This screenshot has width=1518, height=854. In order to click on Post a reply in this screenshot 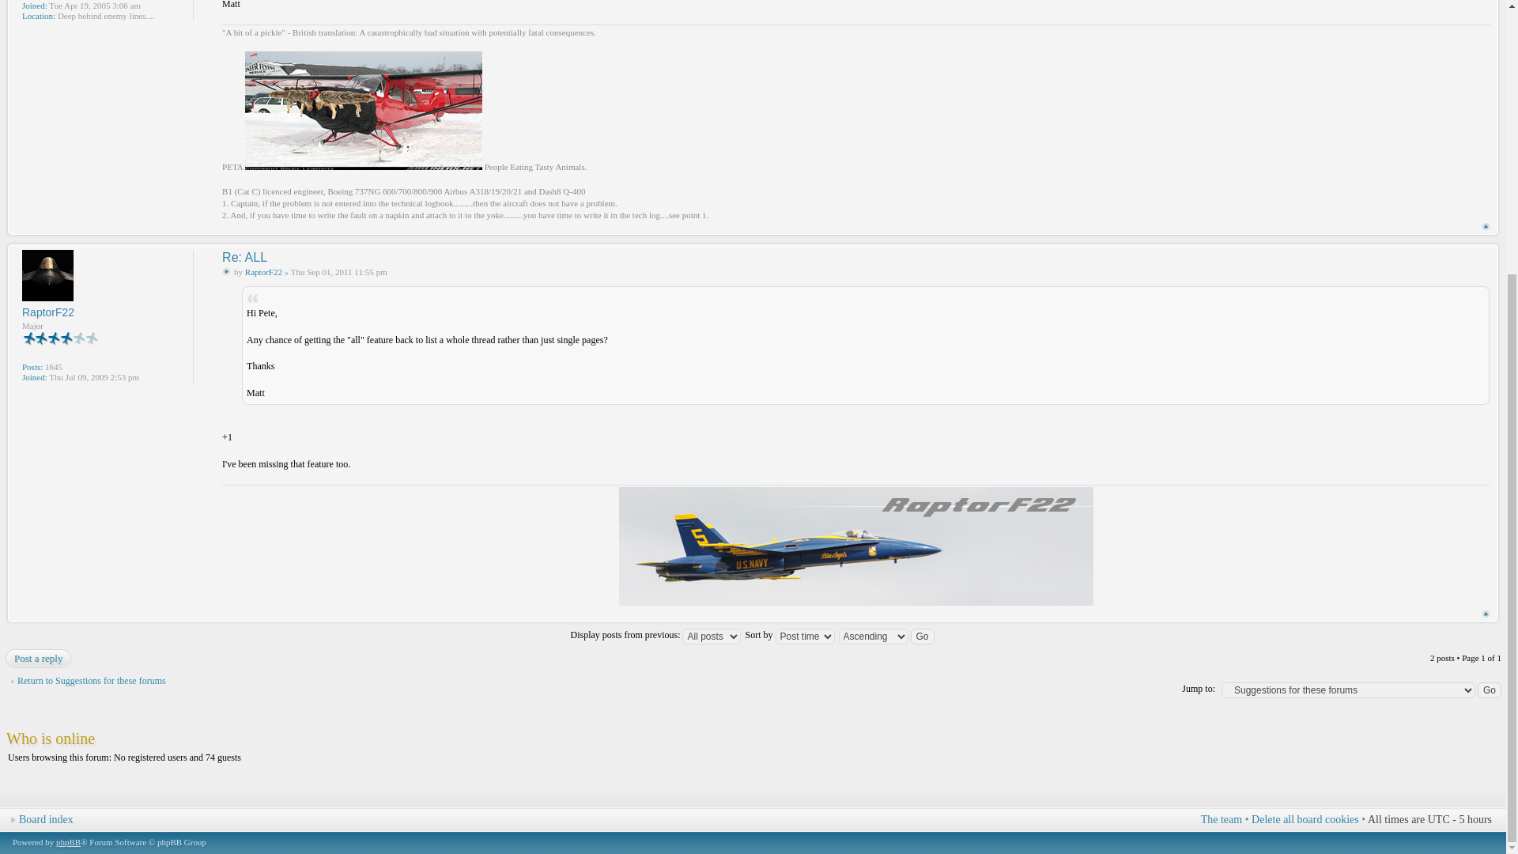, I will do `click(41, 658)`.